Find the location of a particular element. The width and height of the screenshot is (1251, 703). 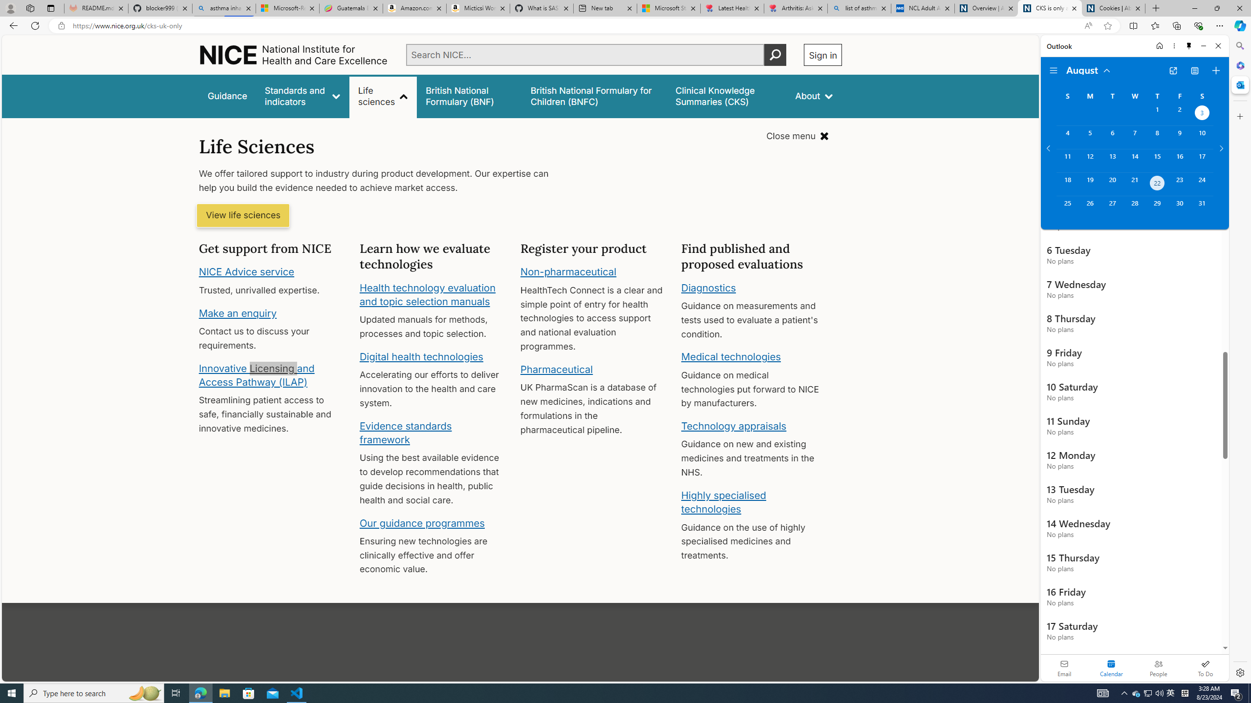

Pharmaceutical is located at coordinates (556, 369).